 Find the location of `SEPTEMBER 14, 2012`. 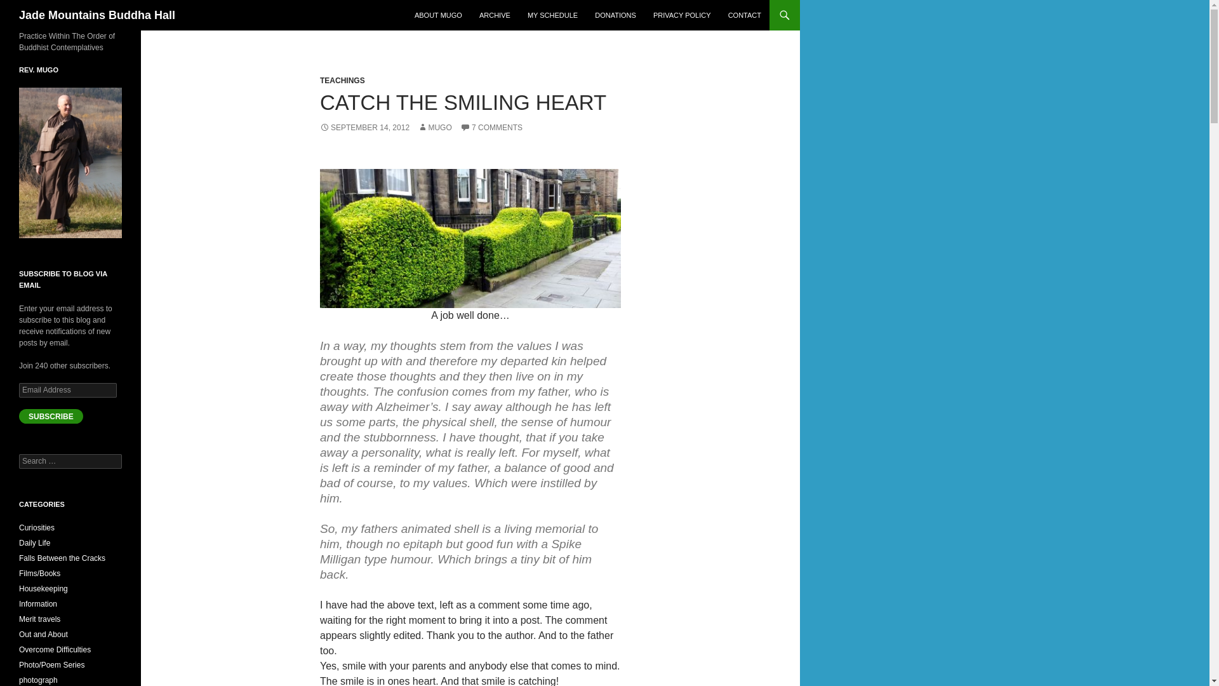

SEPTEMBER 14, 2012 is located at coordinates (364, 128).